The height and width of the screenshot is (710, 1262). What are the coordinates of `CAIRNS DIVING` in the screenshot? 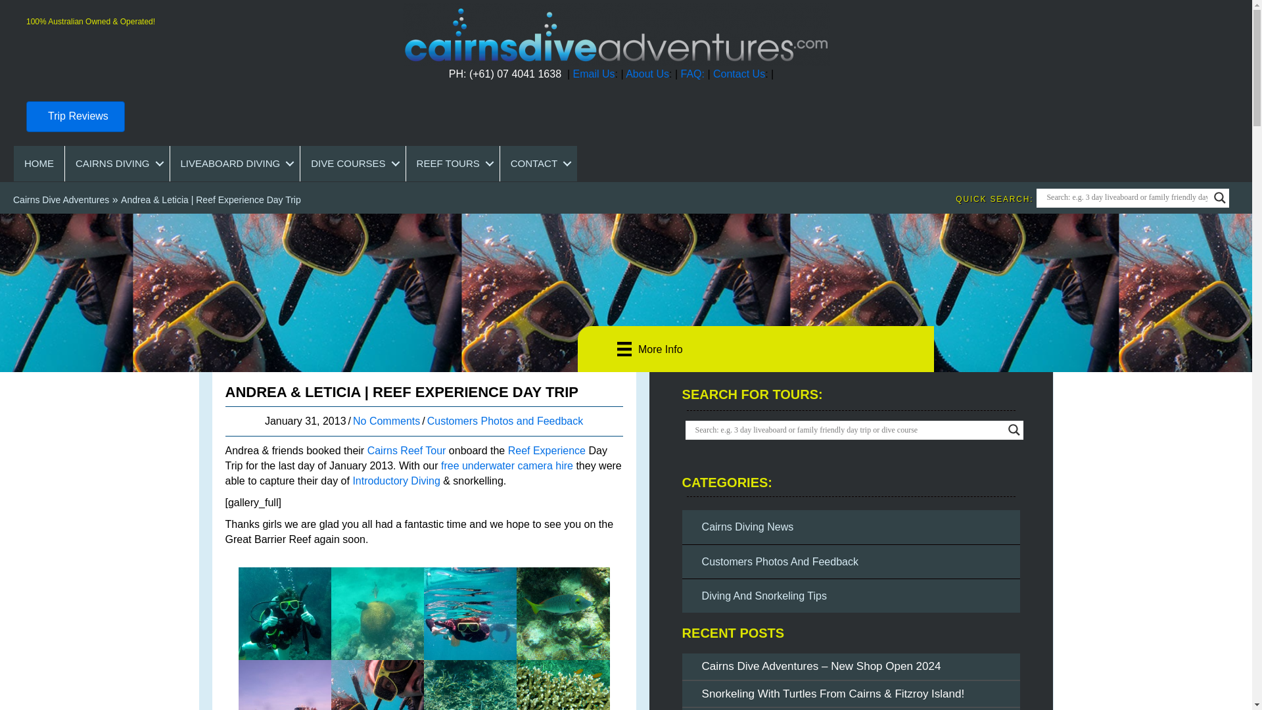 It's located at (117, 164).